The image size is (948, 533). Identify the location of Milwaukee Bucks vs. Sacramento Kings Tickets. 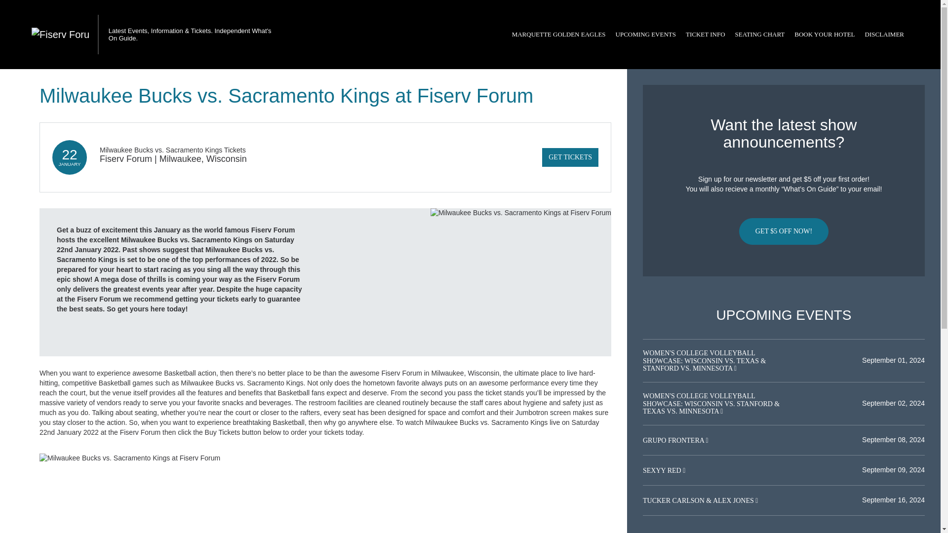
(172, 150).